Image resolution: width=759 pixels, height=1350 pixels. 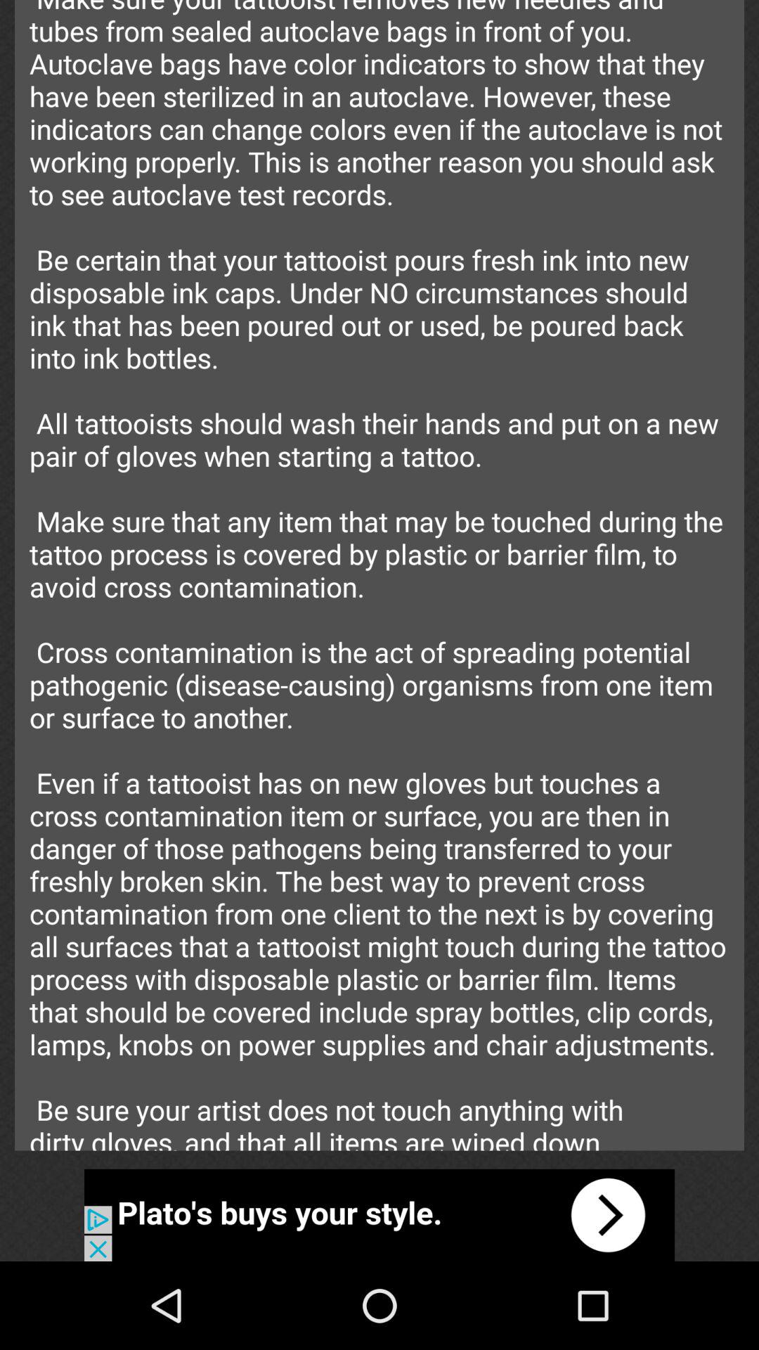 I want to click on go next option, so click(x=379, y=1215).